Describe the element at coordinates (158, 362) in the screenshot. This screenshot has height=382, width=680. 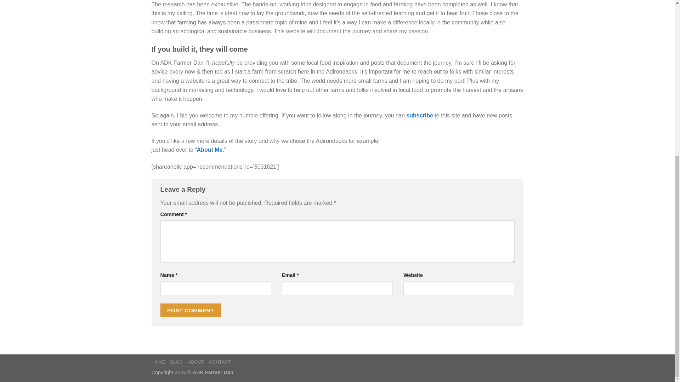
I see `HOME` at that location.